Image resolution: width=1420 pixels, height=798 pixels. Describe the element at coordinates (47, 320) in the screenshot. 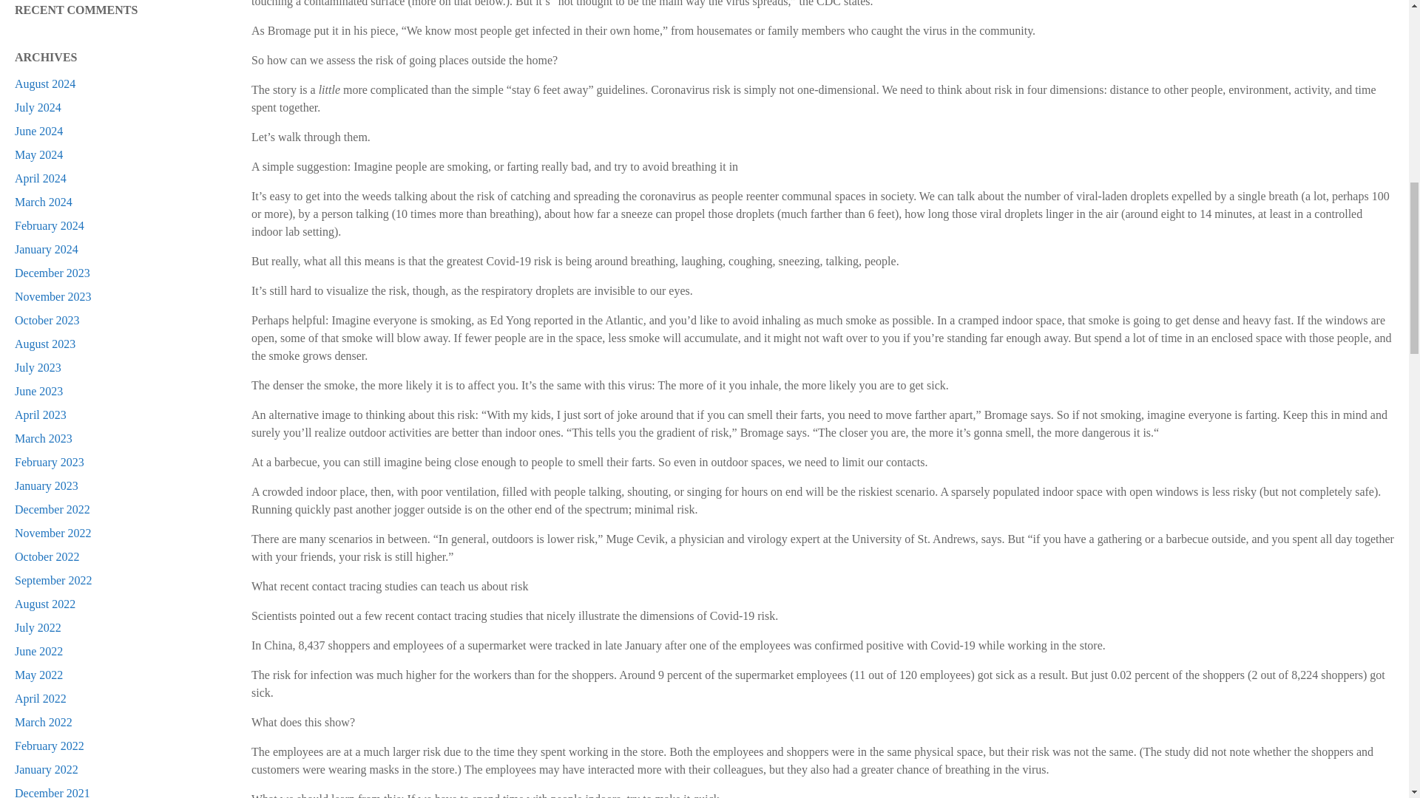

I see `October 2023` at that location.